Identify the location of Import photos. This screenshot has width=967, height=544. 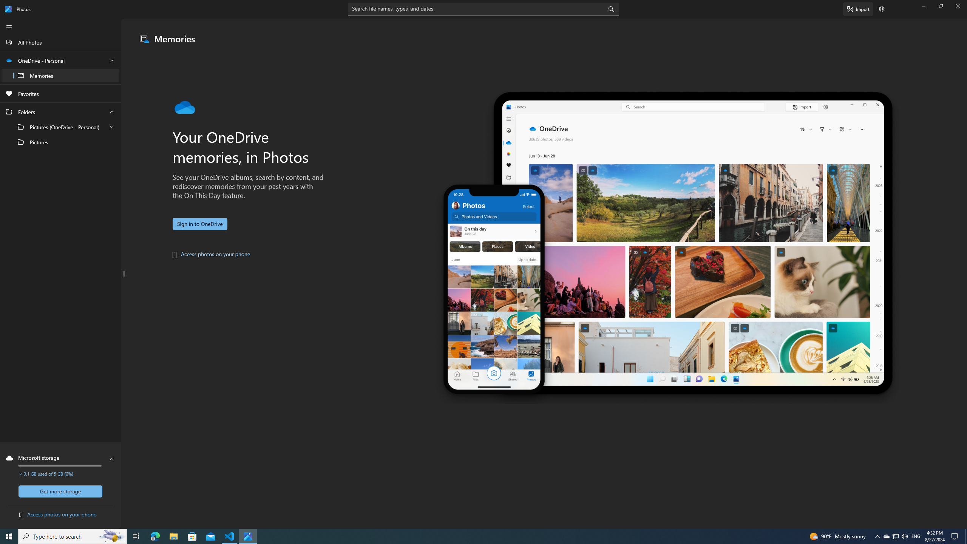
(858, 9).